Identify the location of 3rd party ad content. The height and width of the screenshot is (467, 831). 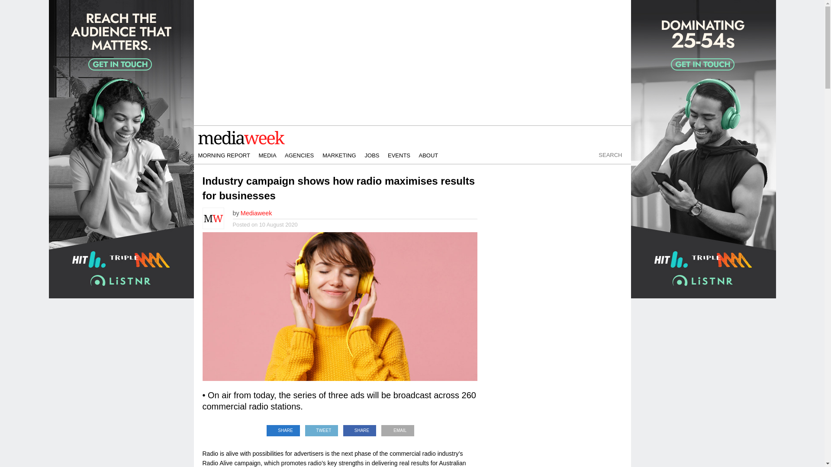
(557, 256).